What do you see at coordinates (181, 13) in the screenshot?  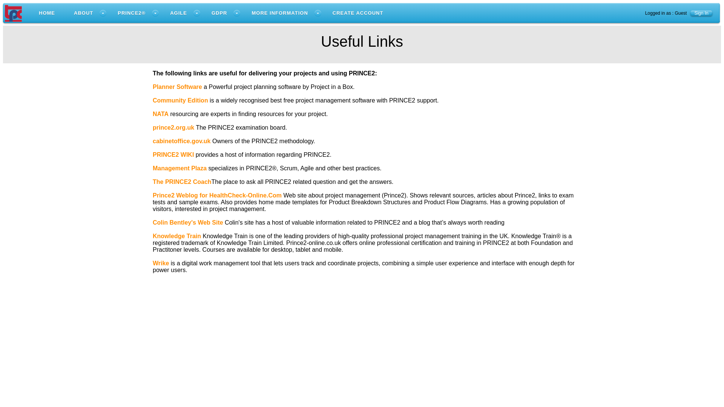 I see `AGILE` at bounding box center [181, 13].